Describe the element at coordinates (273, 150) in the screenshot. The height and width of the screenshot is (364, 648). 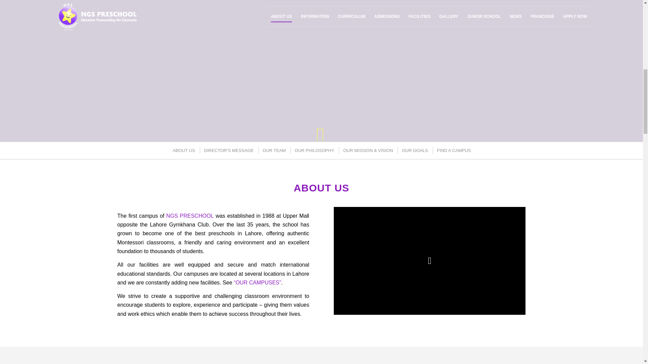
I see `OUR TEAM` at that location.